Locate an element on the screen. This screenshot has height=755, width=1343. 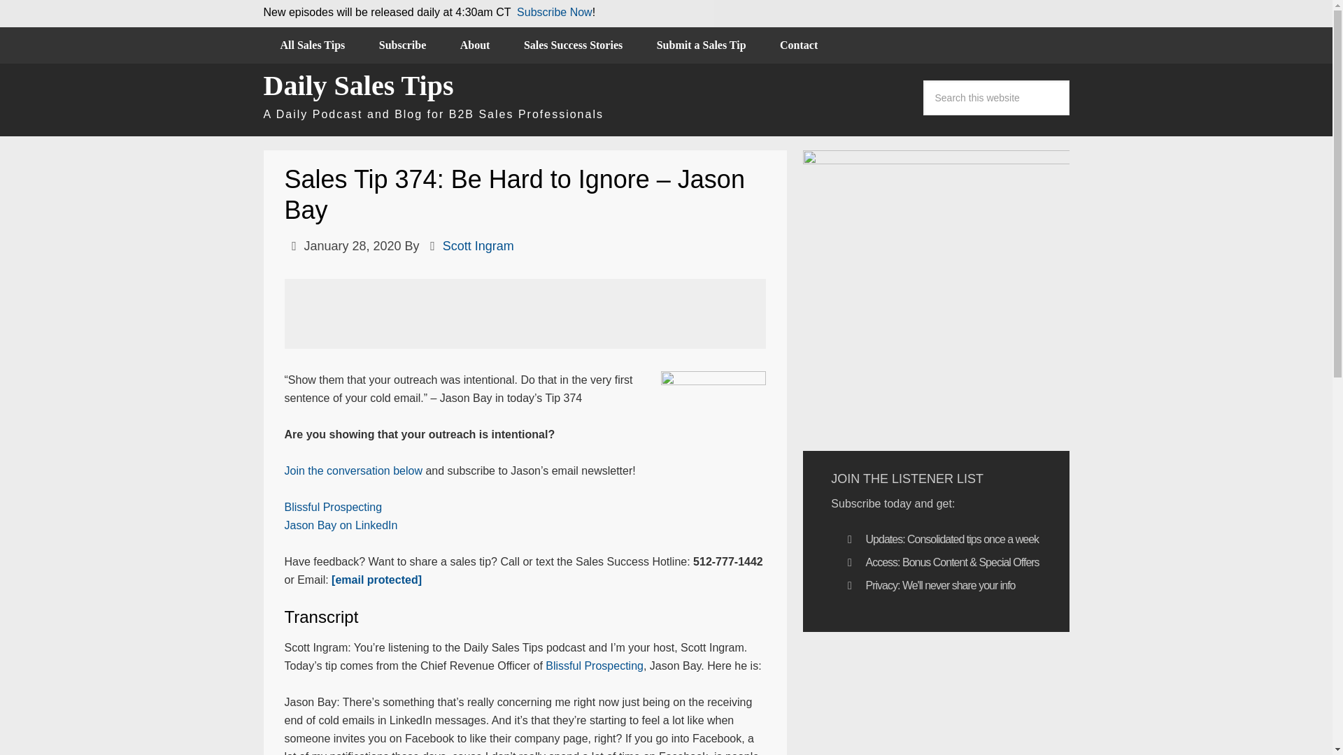
About is located at coordinates (475, 45).